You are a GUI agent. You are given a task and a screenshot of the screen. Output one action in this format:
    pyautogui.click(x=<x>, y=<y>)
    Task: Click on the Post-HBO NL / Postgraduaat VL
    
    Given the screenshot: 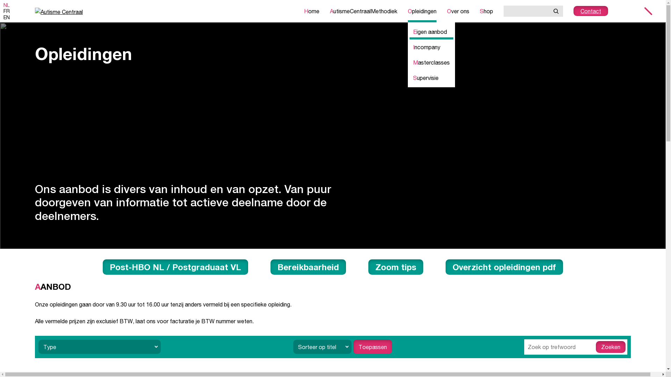 What is the action you would take?
    pyautogui.click(x=175, y=267)
    